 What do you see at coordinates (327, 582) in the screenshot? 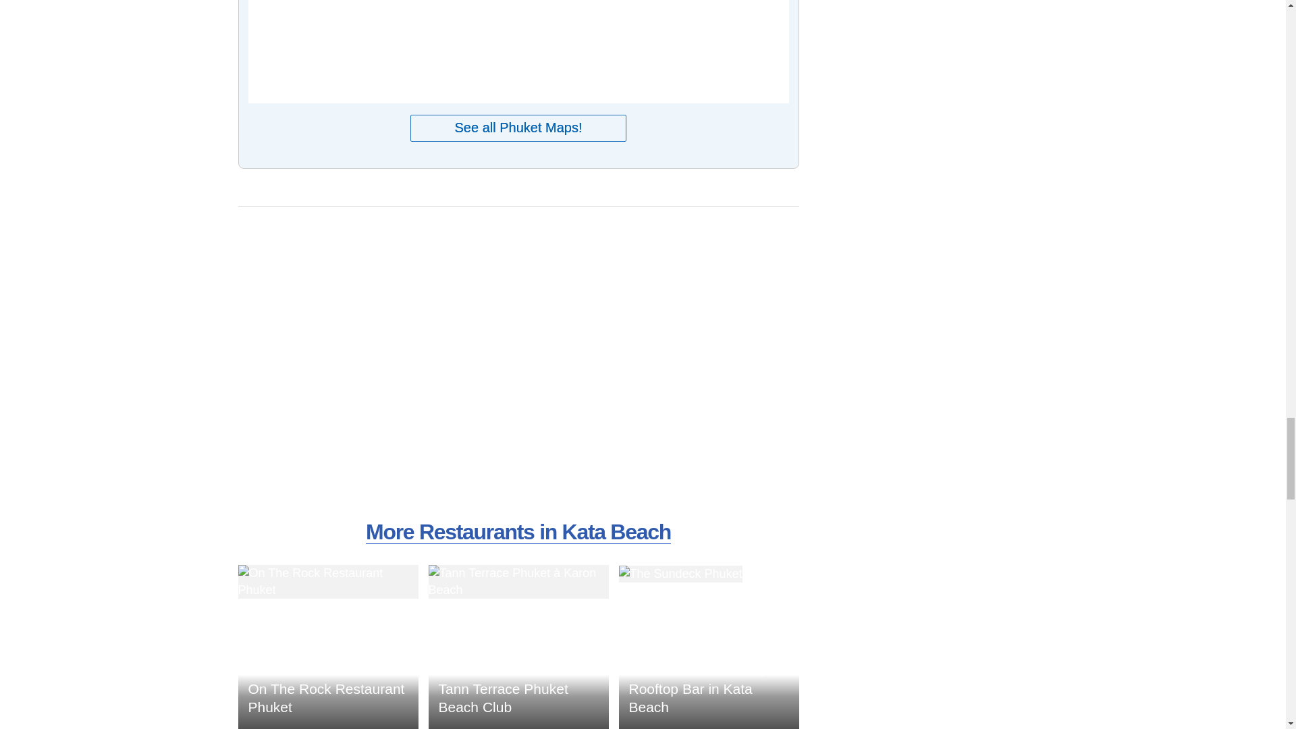
I see `Laem Sai Cup Cafe in Kata Beach 3` at bounding box center [327, 582].